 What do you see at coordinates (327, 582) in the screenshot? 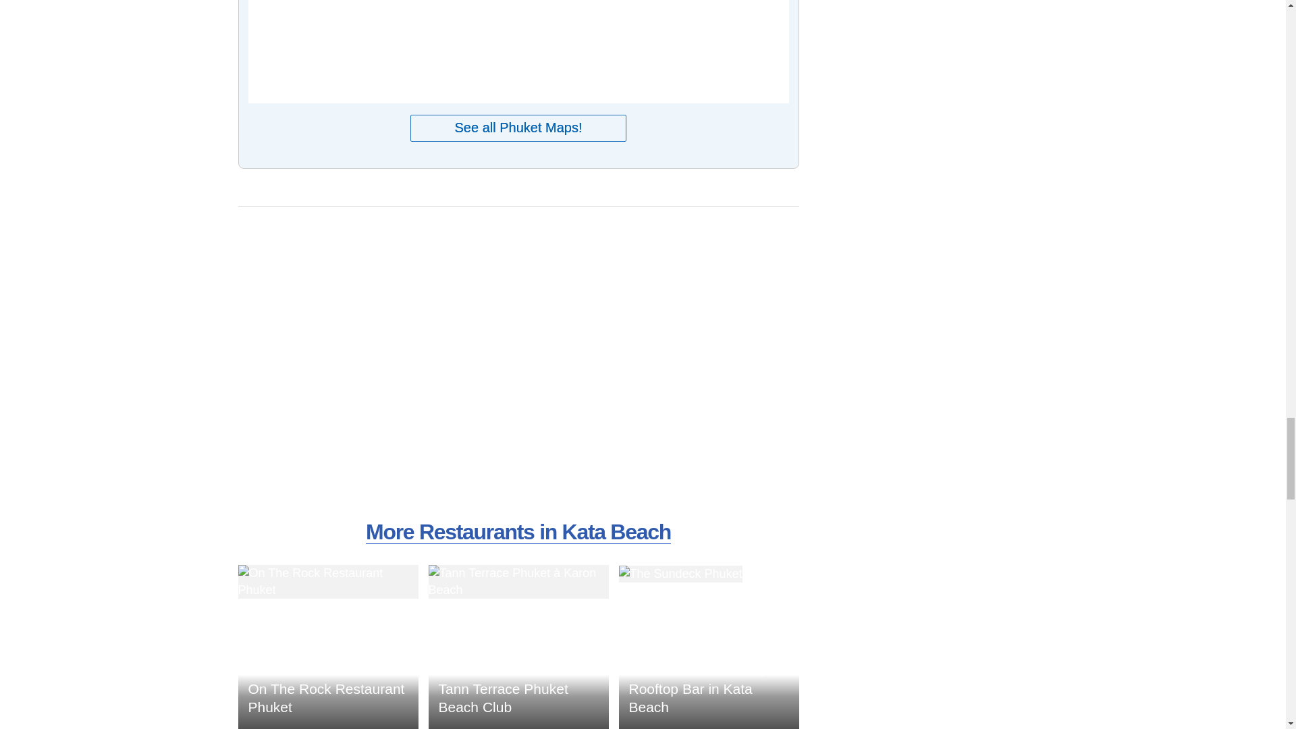
I see `Laem Sai Cup Cafe in Kata Beach 3` at bounding box center [327, 582].